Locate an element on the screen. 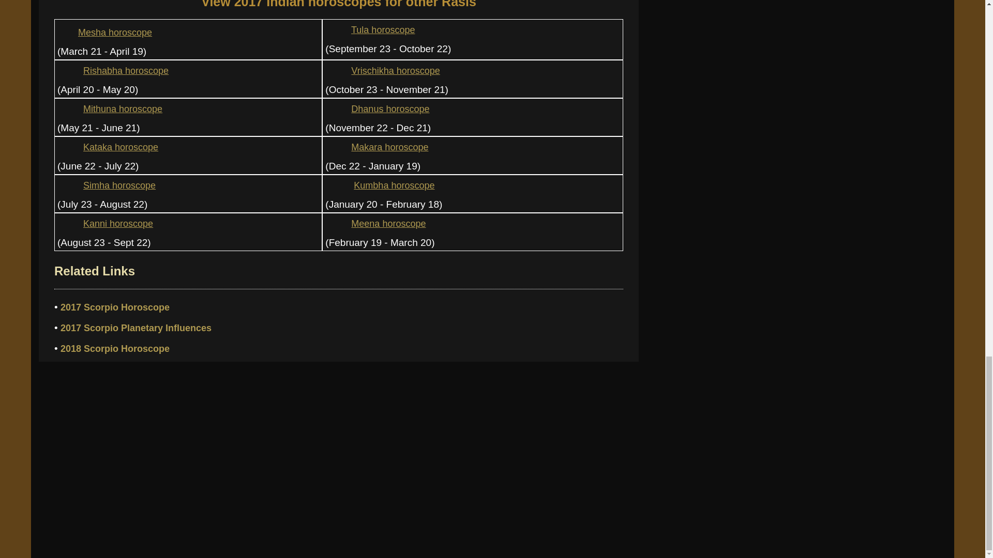    Rishabha horoscope is located at coordinates (113, 70).